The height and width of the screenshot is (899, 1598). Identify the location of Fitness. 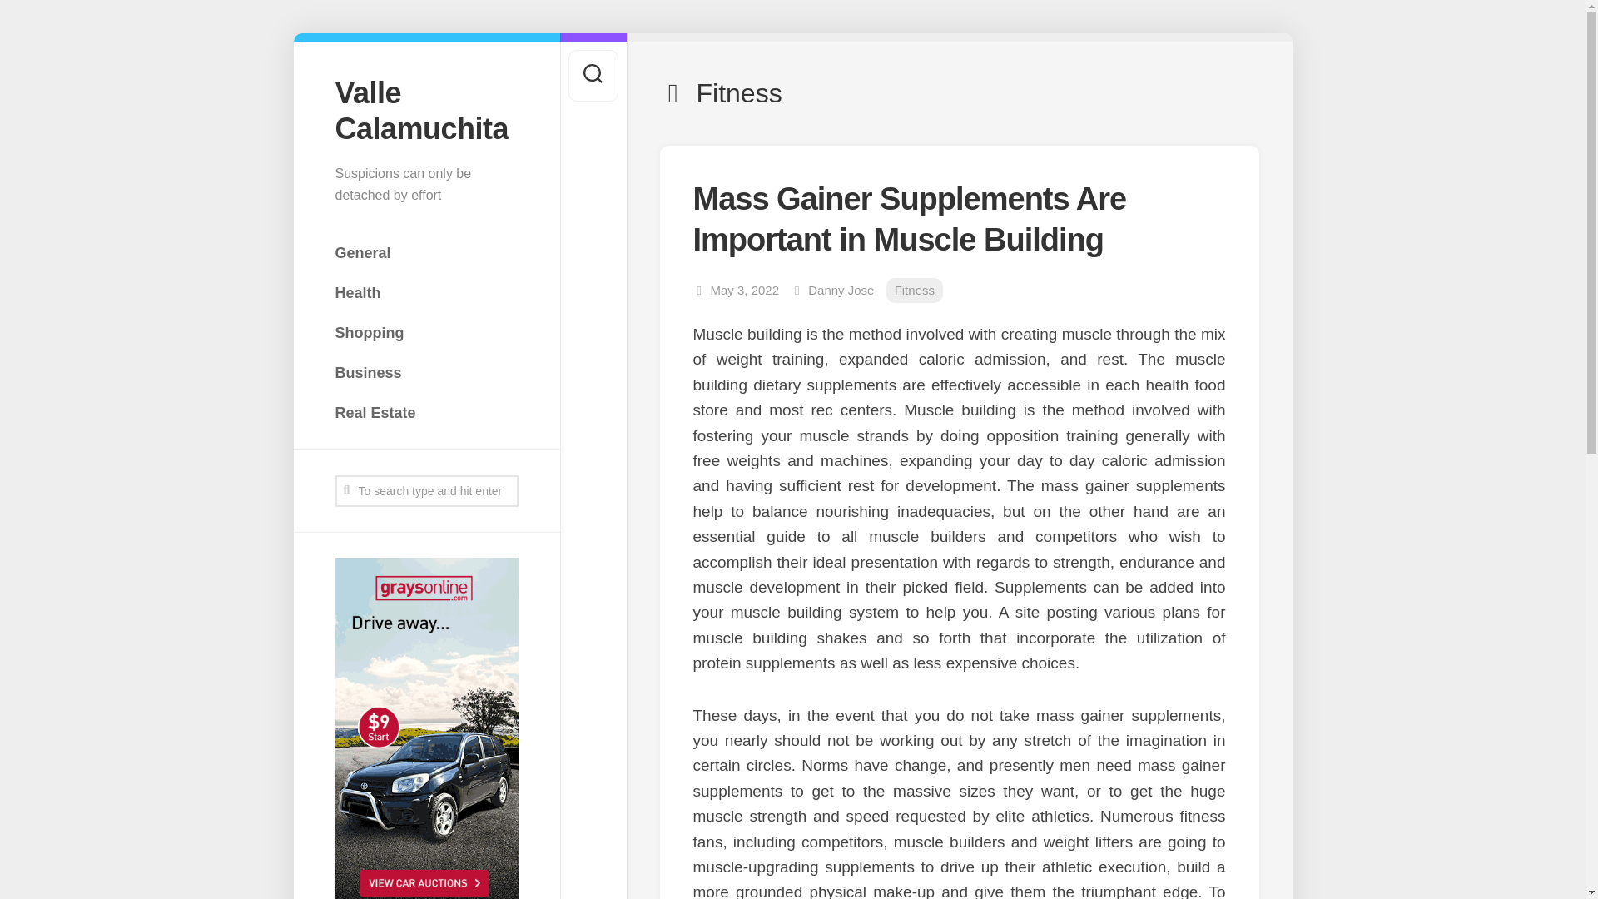
(914, 291).